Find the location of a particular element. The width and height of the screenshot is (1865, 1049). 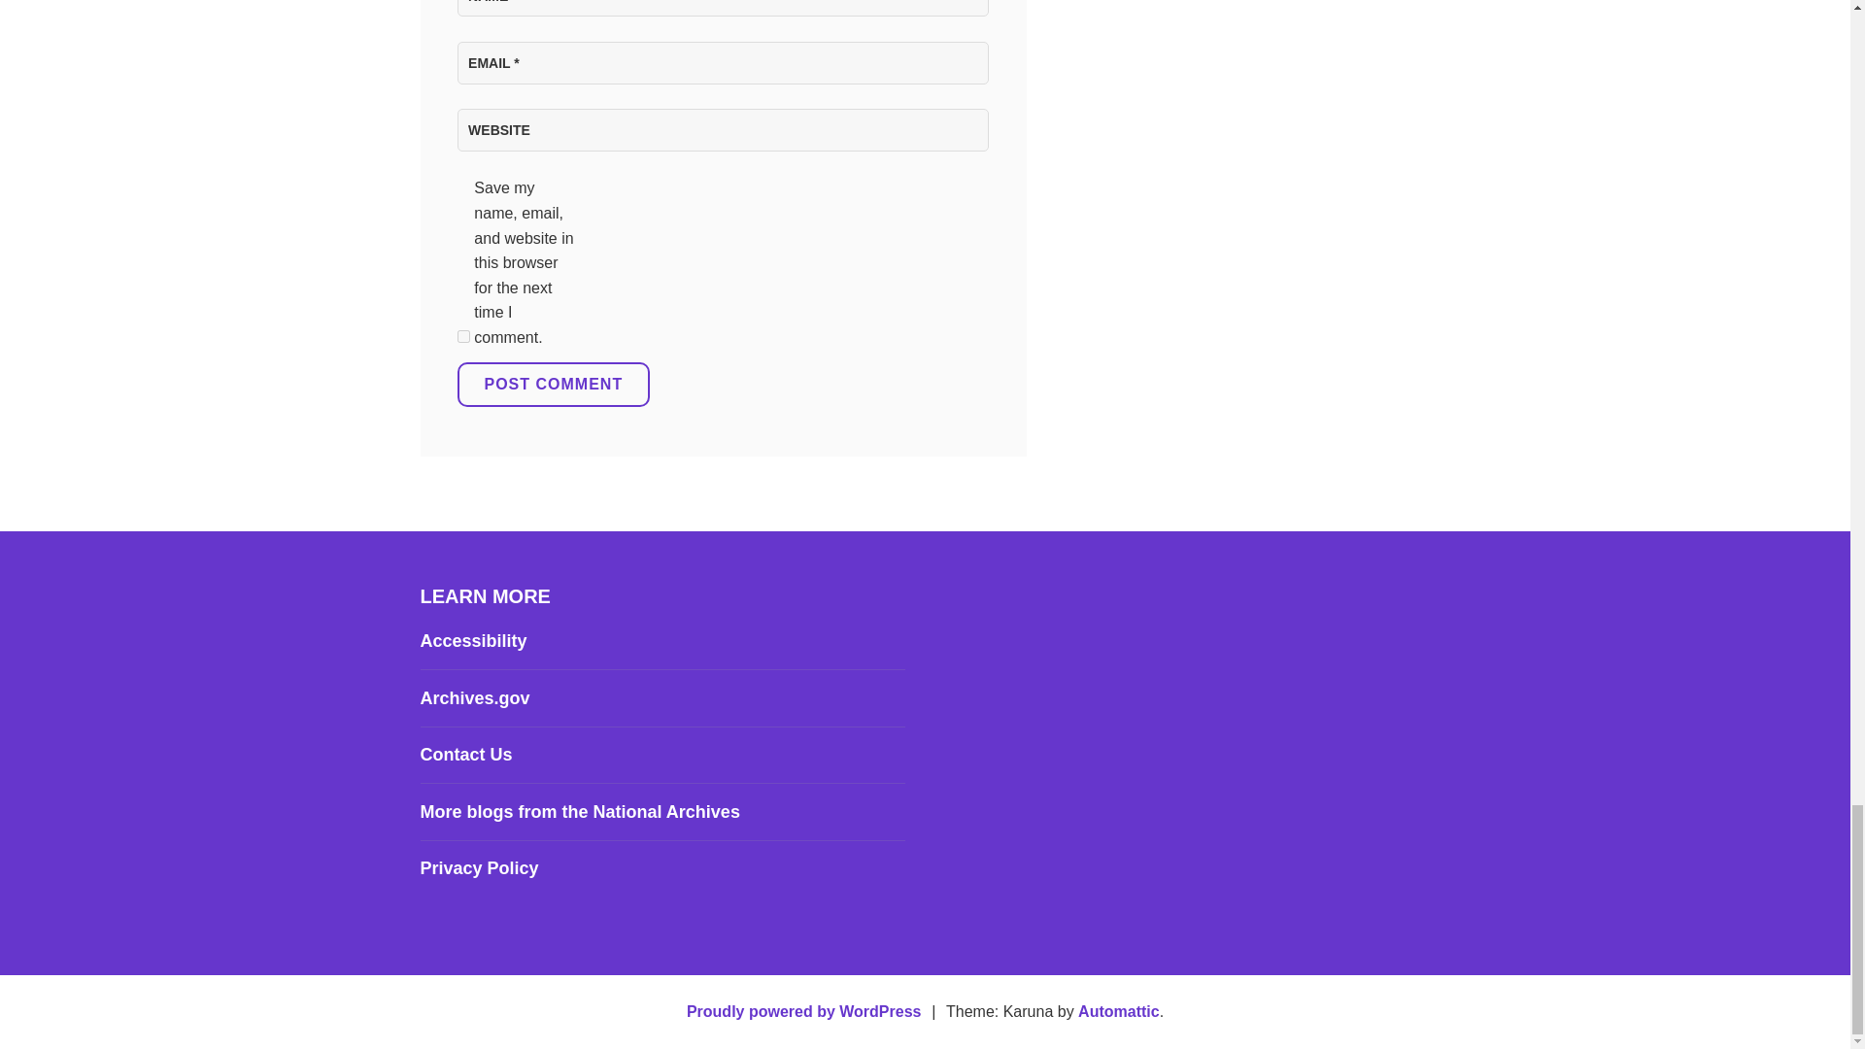

Accessibility information on archives.gov is located at coordinates (472, 641).